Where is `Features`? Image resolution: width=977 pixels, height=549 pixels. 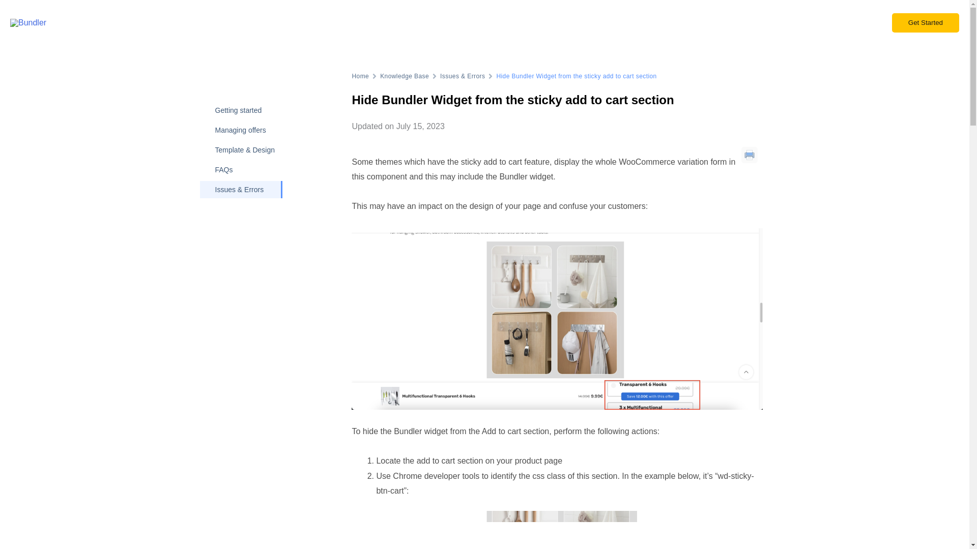
Features is located at coordinates (637, 23).